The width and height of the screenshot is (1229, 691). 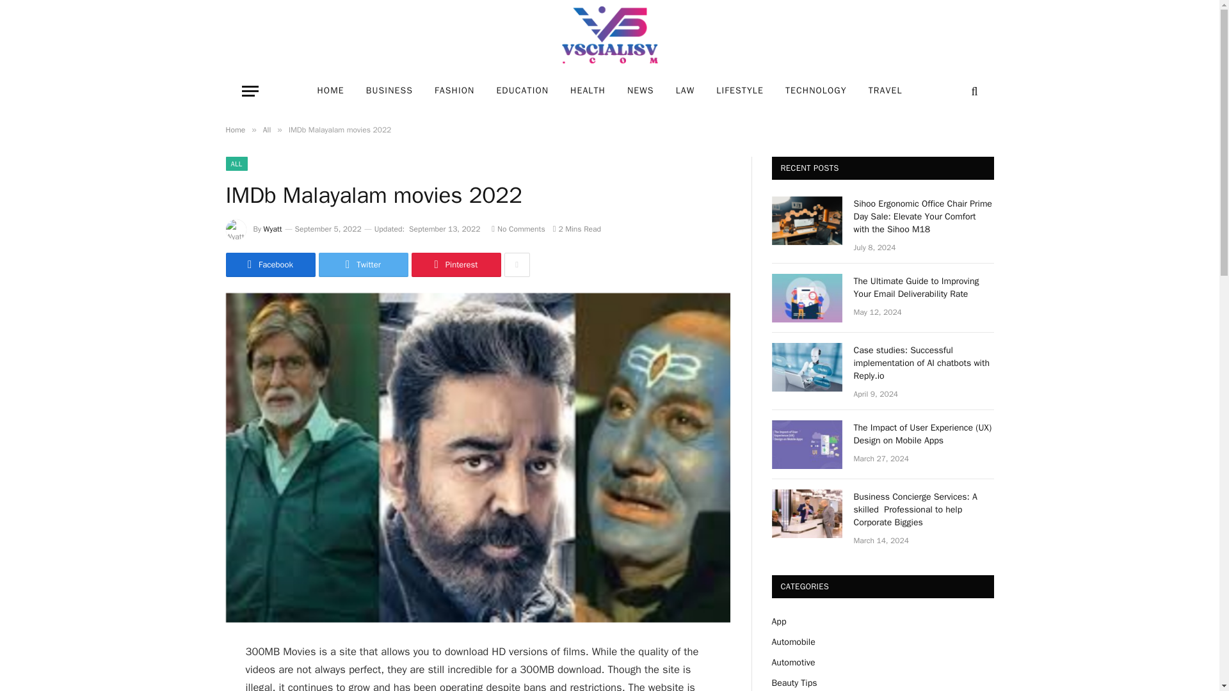 What do you see at coordinates (455, 265) in the screenshot?
I see `Pinterest` at bounding box center [455, 265].